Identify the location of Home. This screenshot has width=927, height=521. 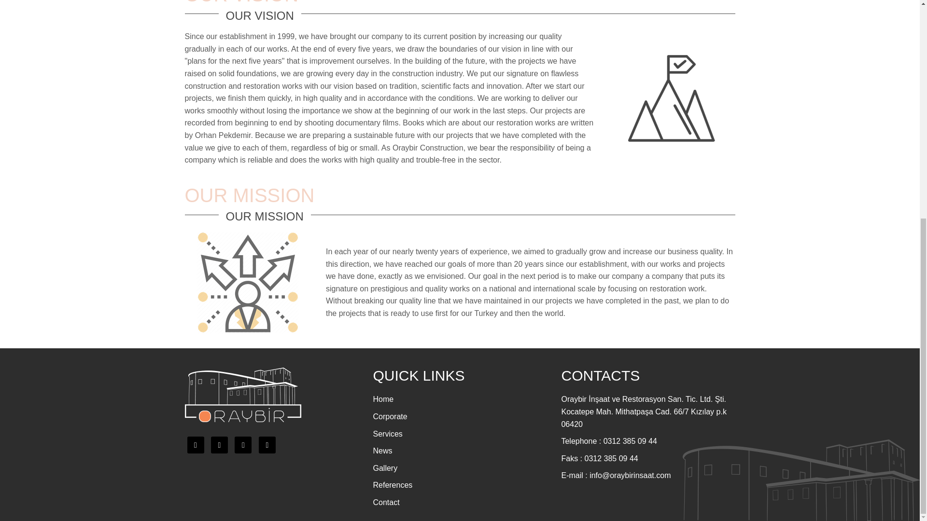
(382, 398).